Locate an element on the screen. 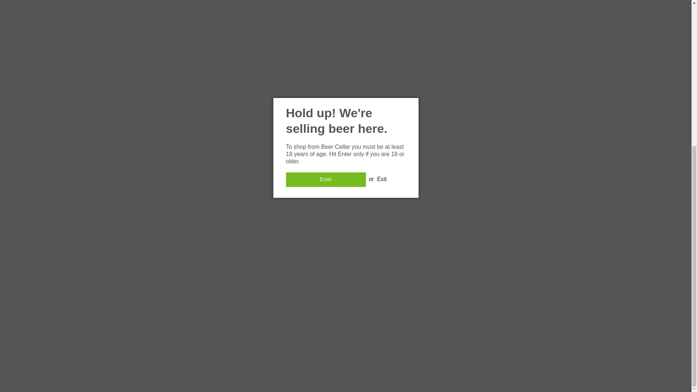  American Express is located at coordinates (304, 364).